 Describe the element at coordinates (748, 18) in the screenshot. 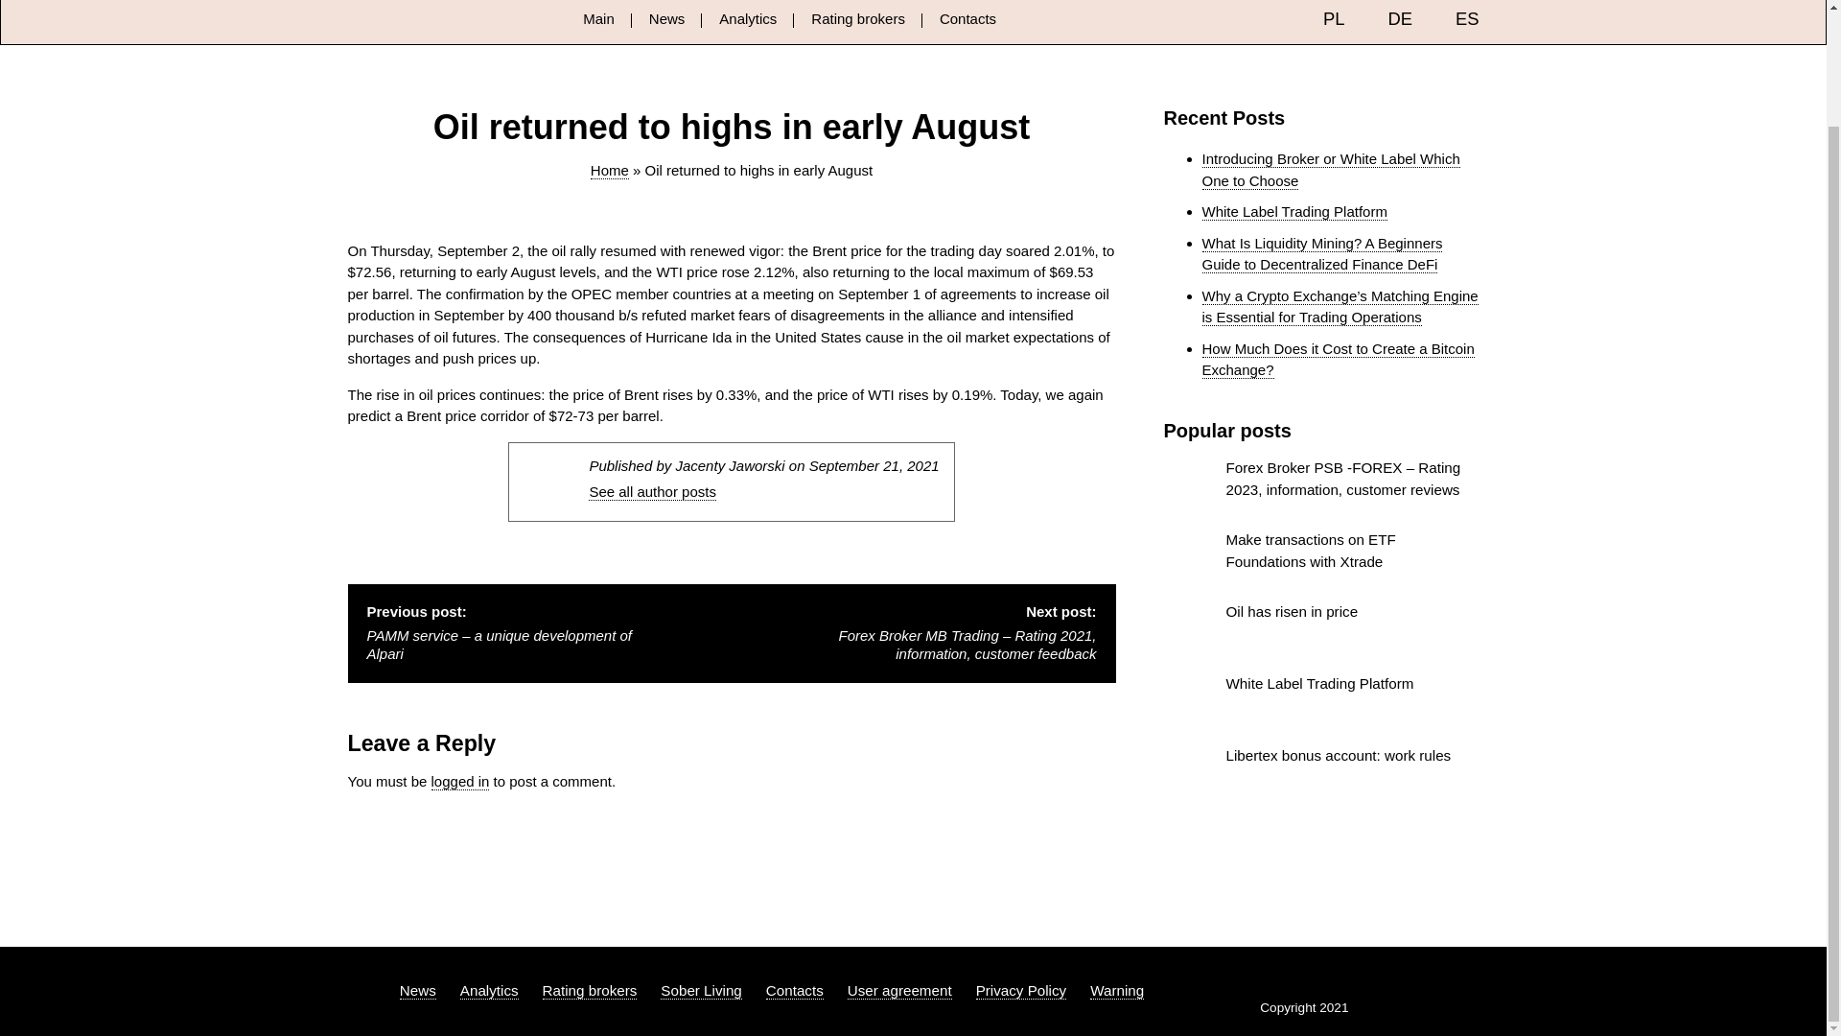

I see `Analytics` at that location.